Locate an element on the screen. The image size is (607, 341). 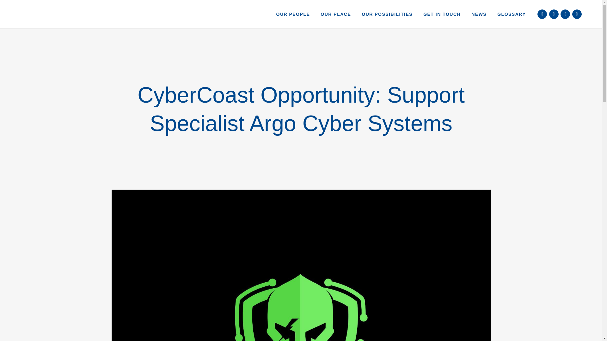
GET IN TOUCH is located at coordinates (442, 14).